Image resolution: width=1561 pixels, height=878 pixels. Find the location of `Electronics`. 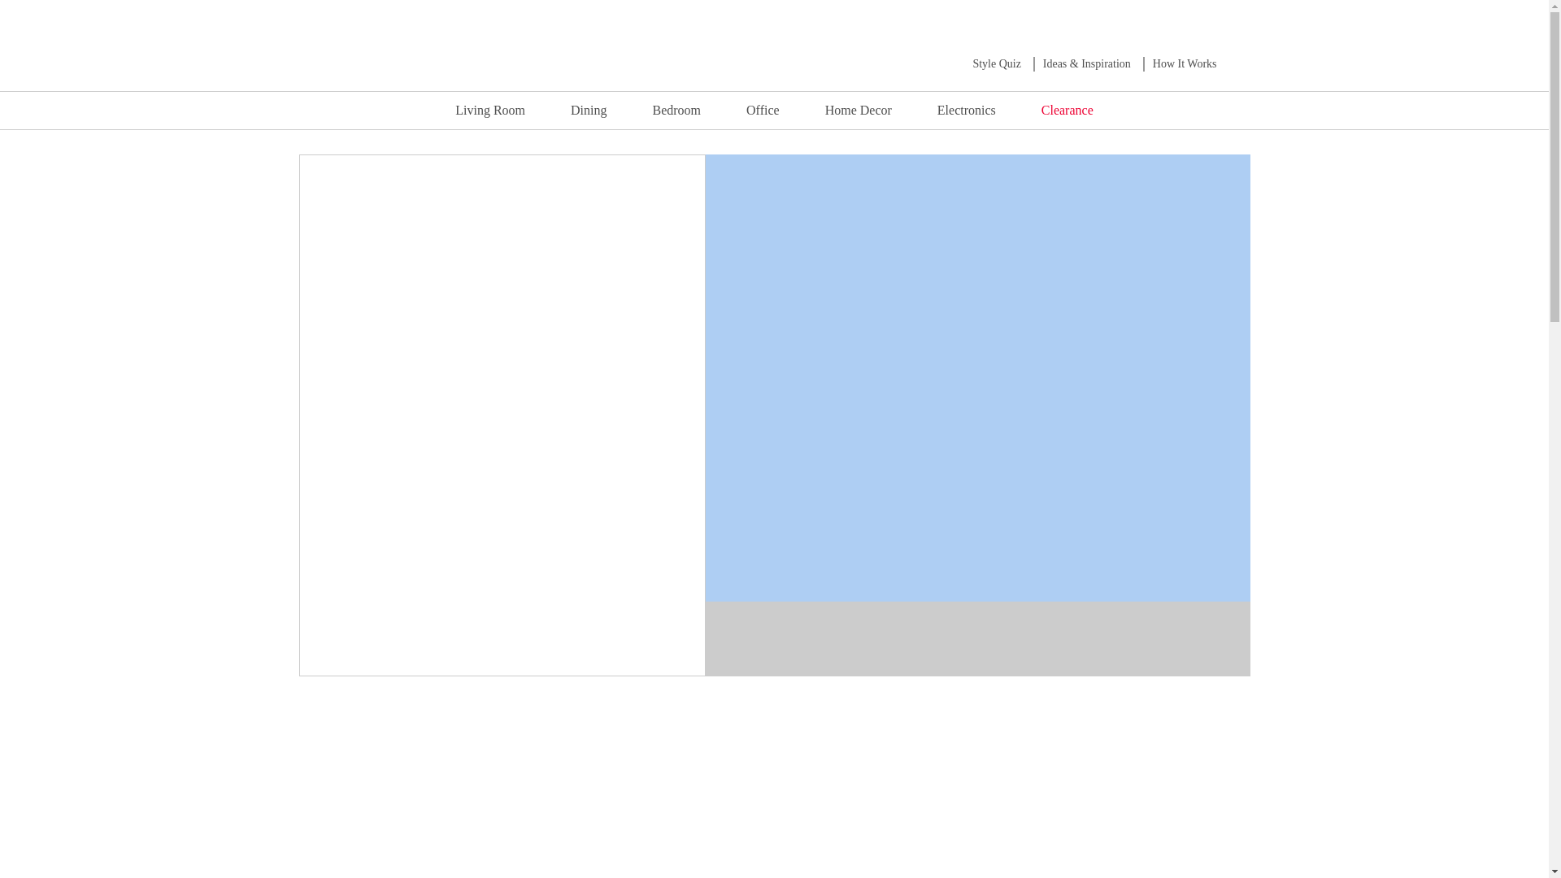

Electronics is located at coordinates (967, 110).